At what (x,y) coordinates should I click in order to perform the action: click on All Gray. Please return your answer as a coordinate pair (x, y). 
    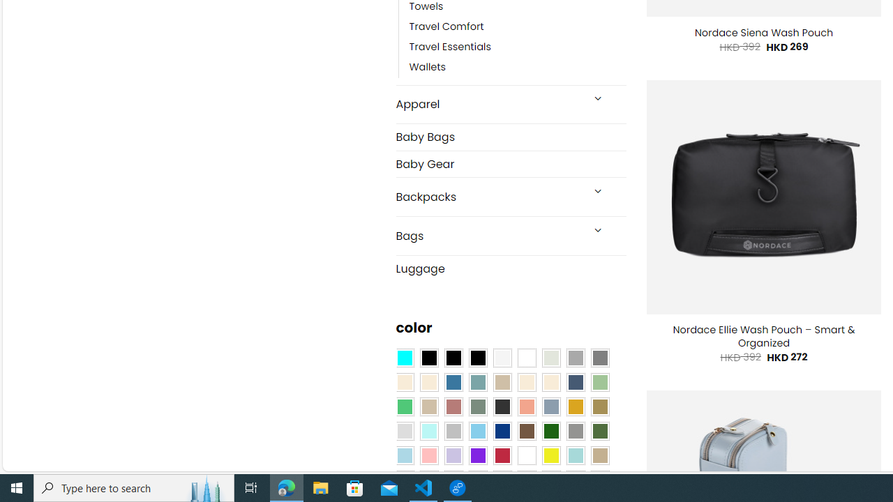
    Looking at the image, I should click on (600, 358).